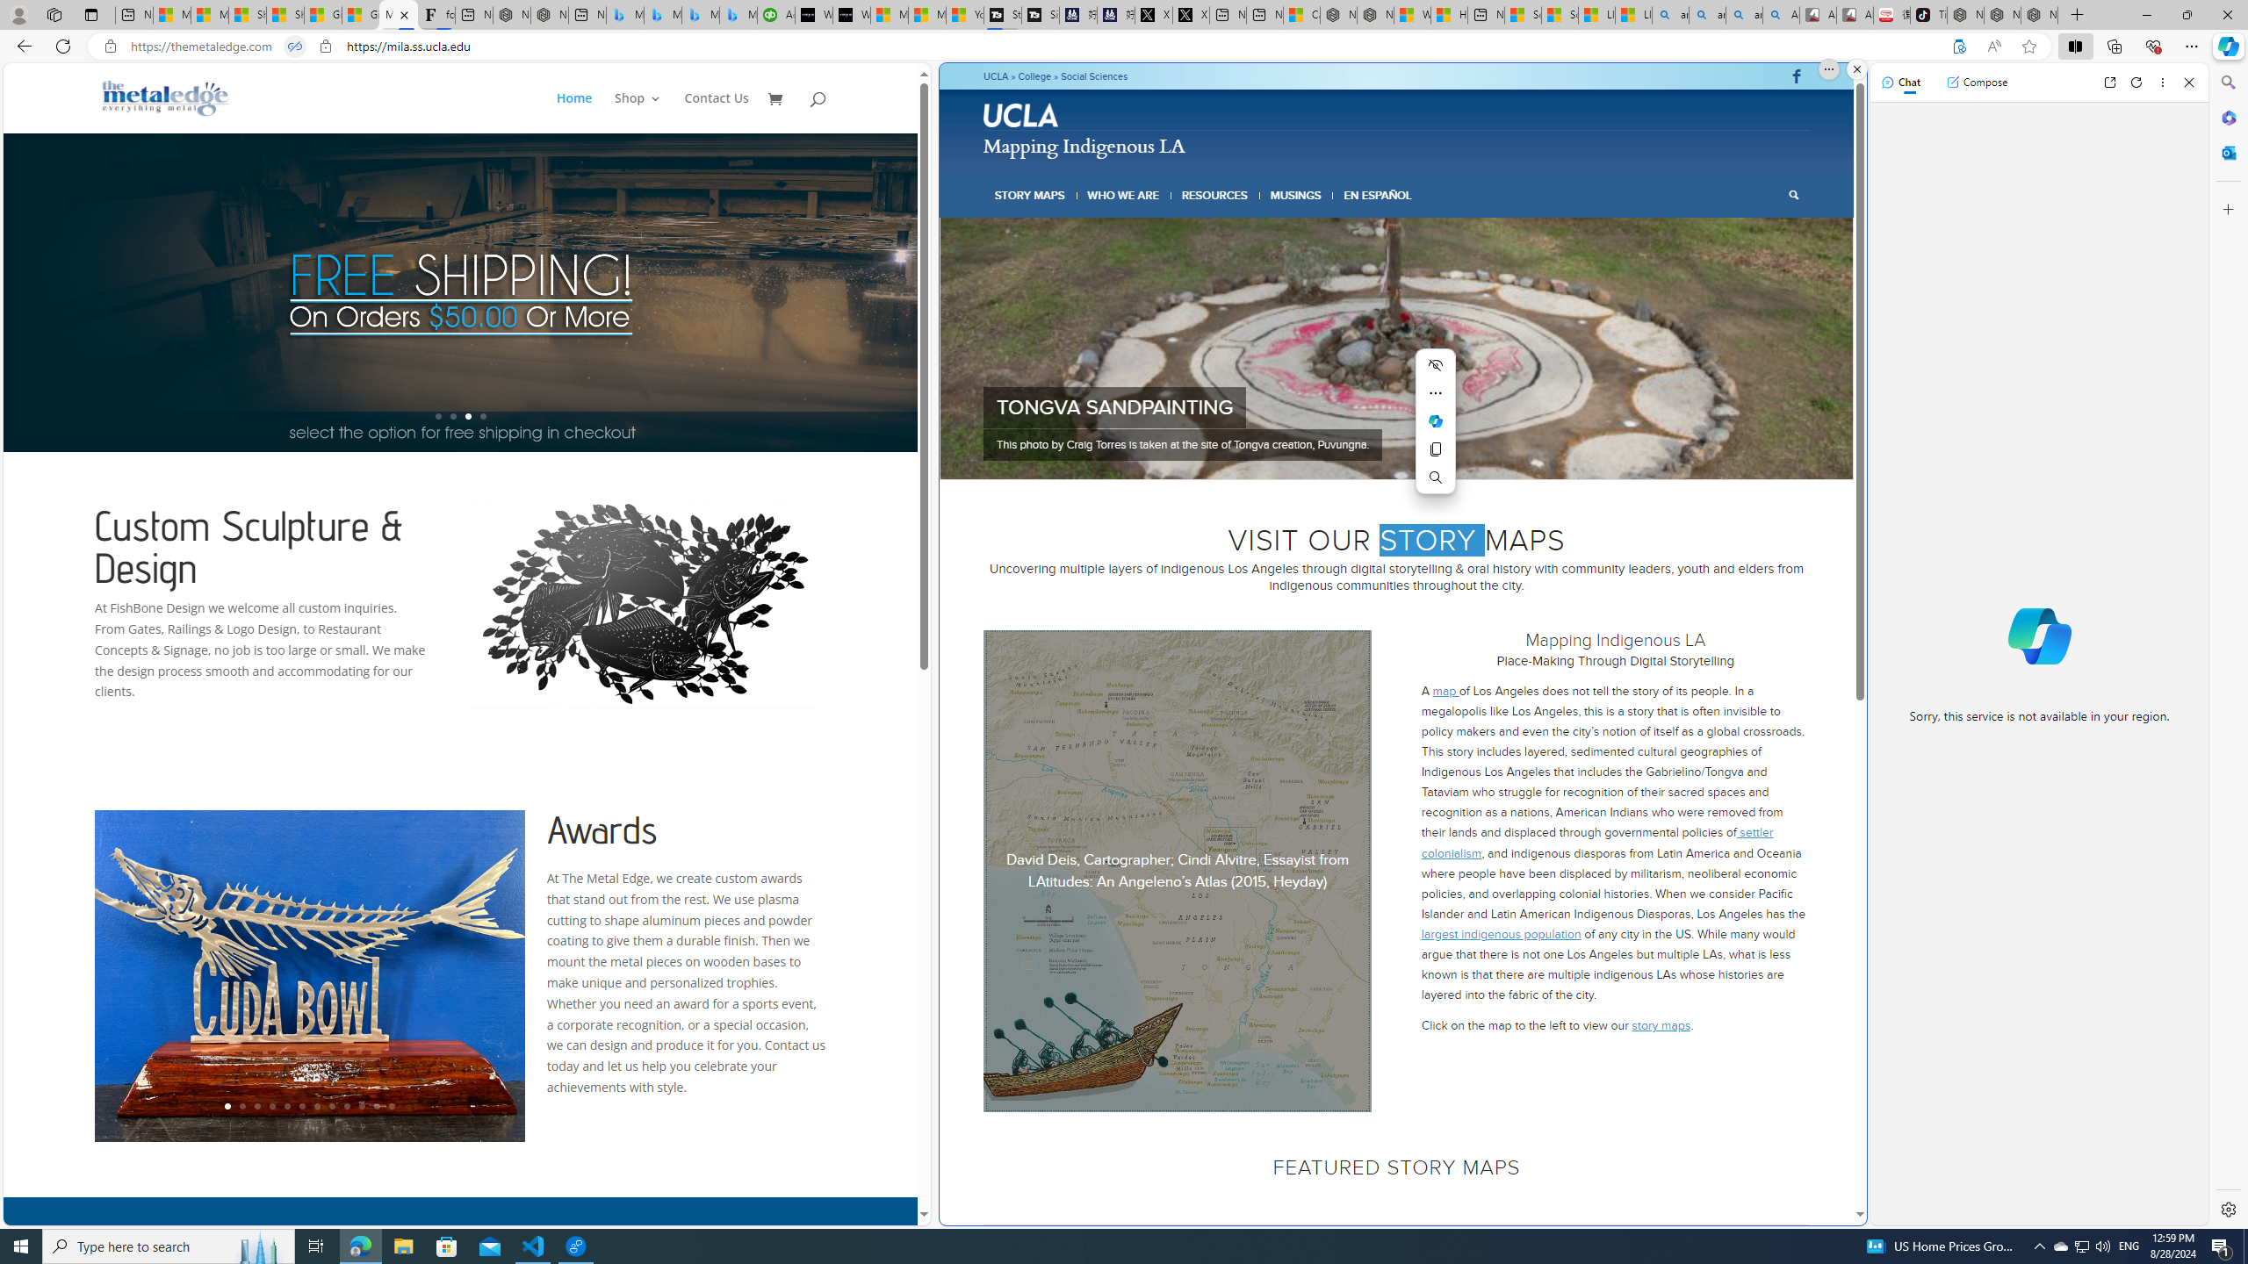 The image size is (2248, 1264). Describe the element at coordinates (1214, 195) in the screenshot. I see `RESOURCES` at that location.